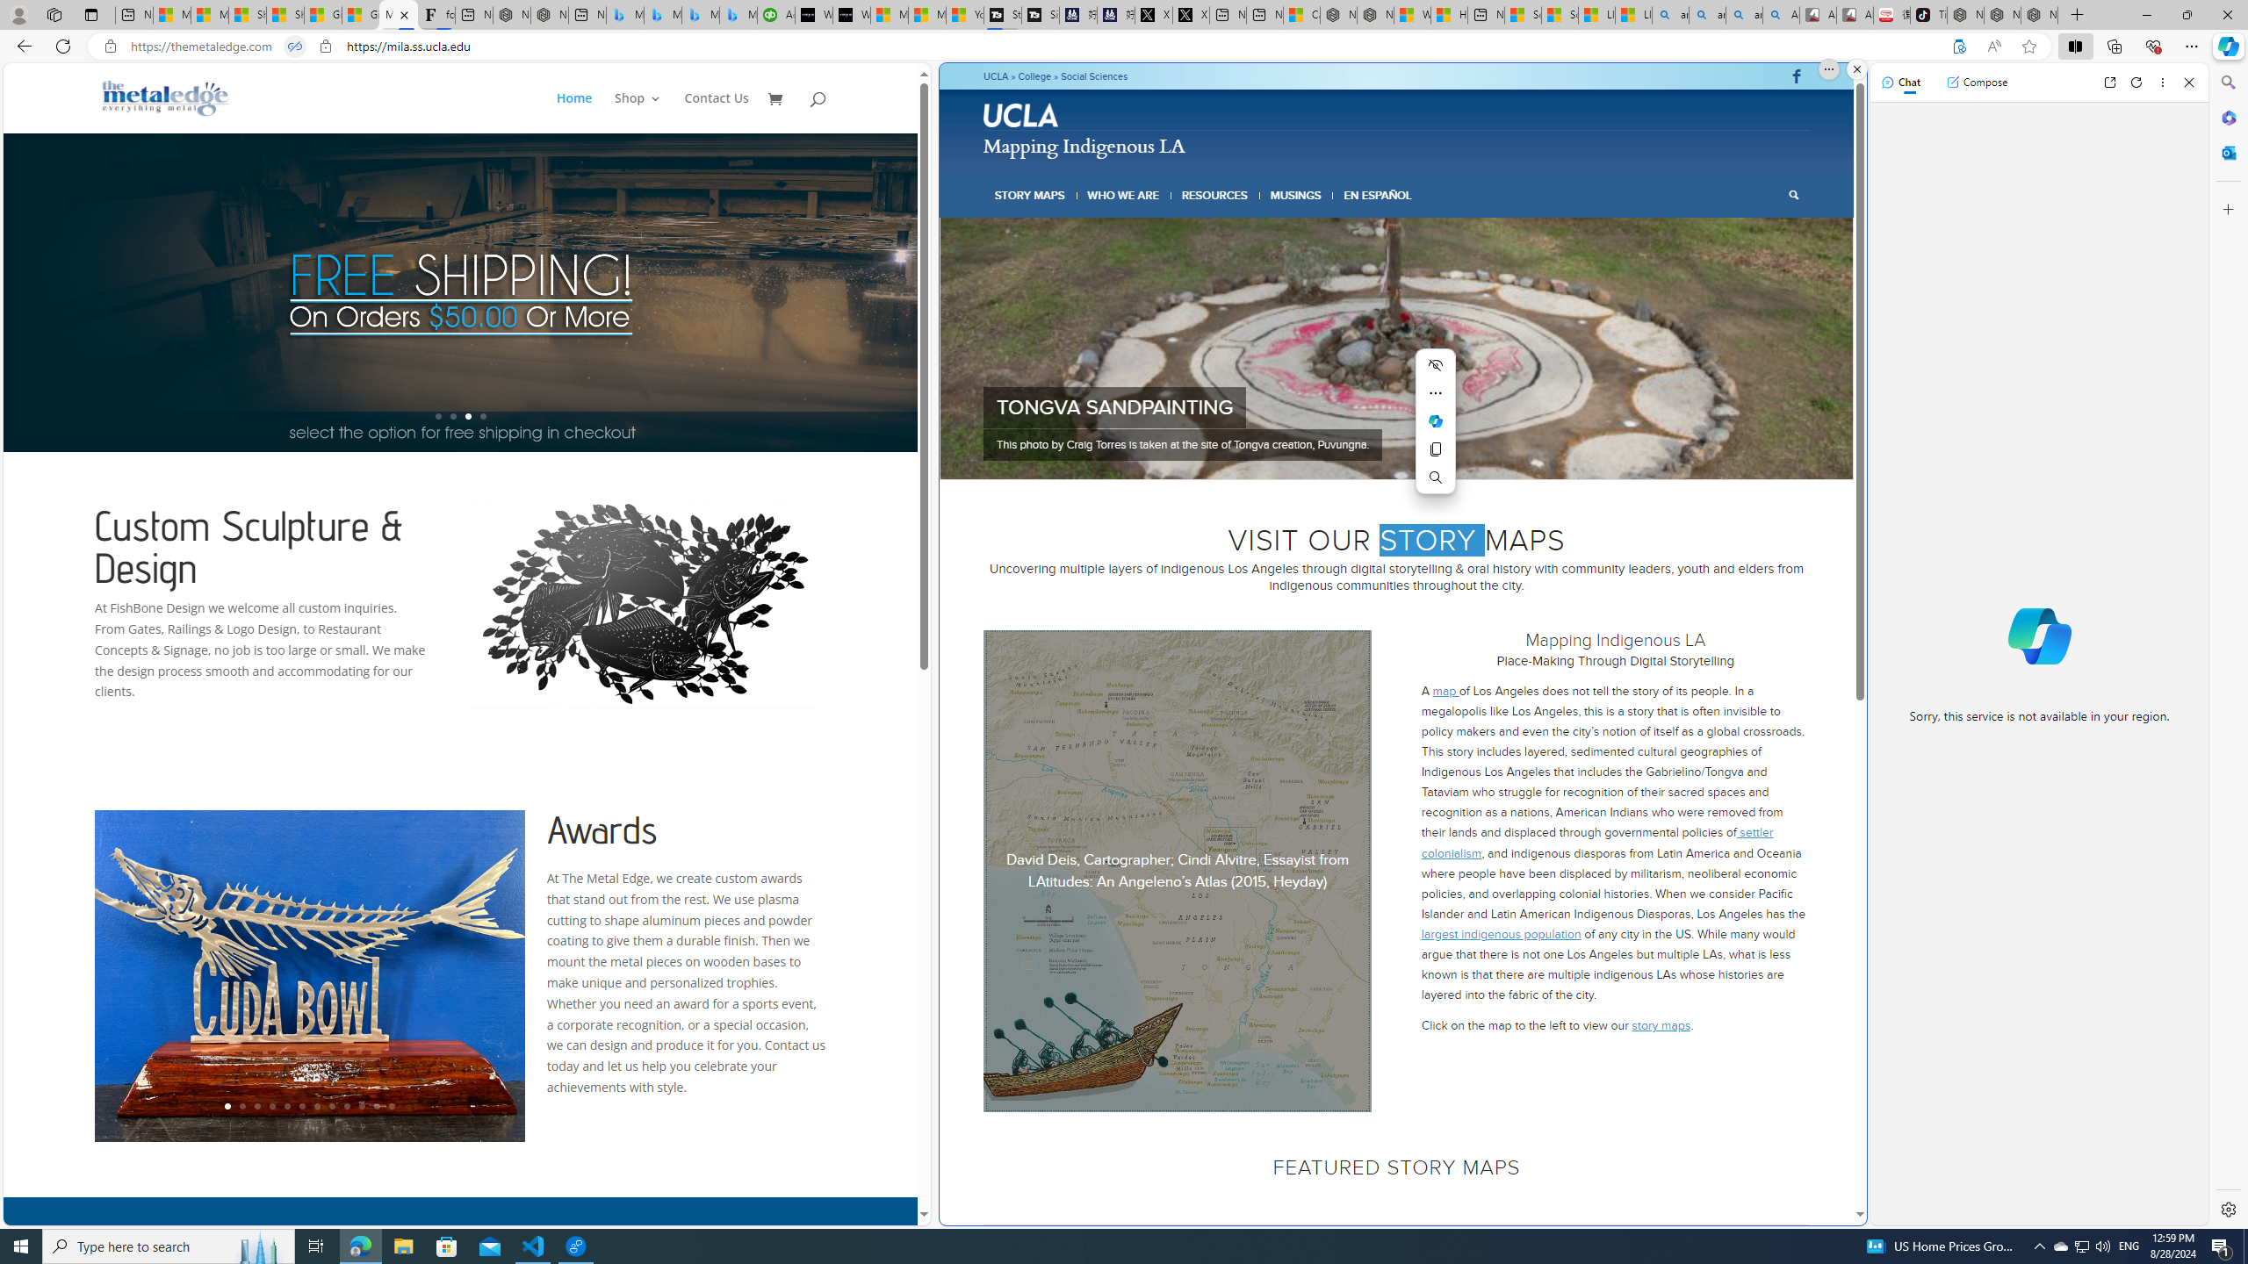 The image size is (2248, 1264). Describe the element at coordinates (1214, 195) in the screenshot. I see `RESOURCES` at that location.